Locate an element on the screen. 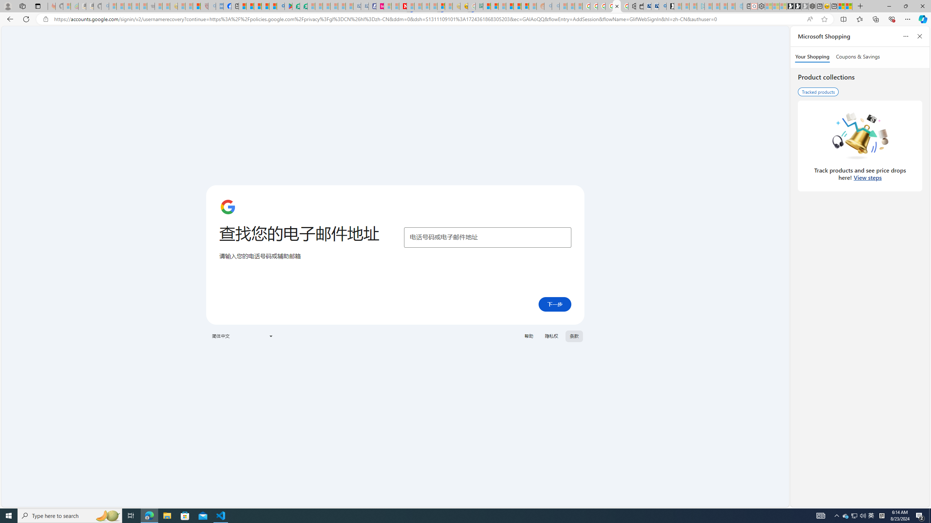 This screenshot has width=931, height=523. Cheap Car Rentals - Save70.com - Sleeping is located at coordinates (357, 6).